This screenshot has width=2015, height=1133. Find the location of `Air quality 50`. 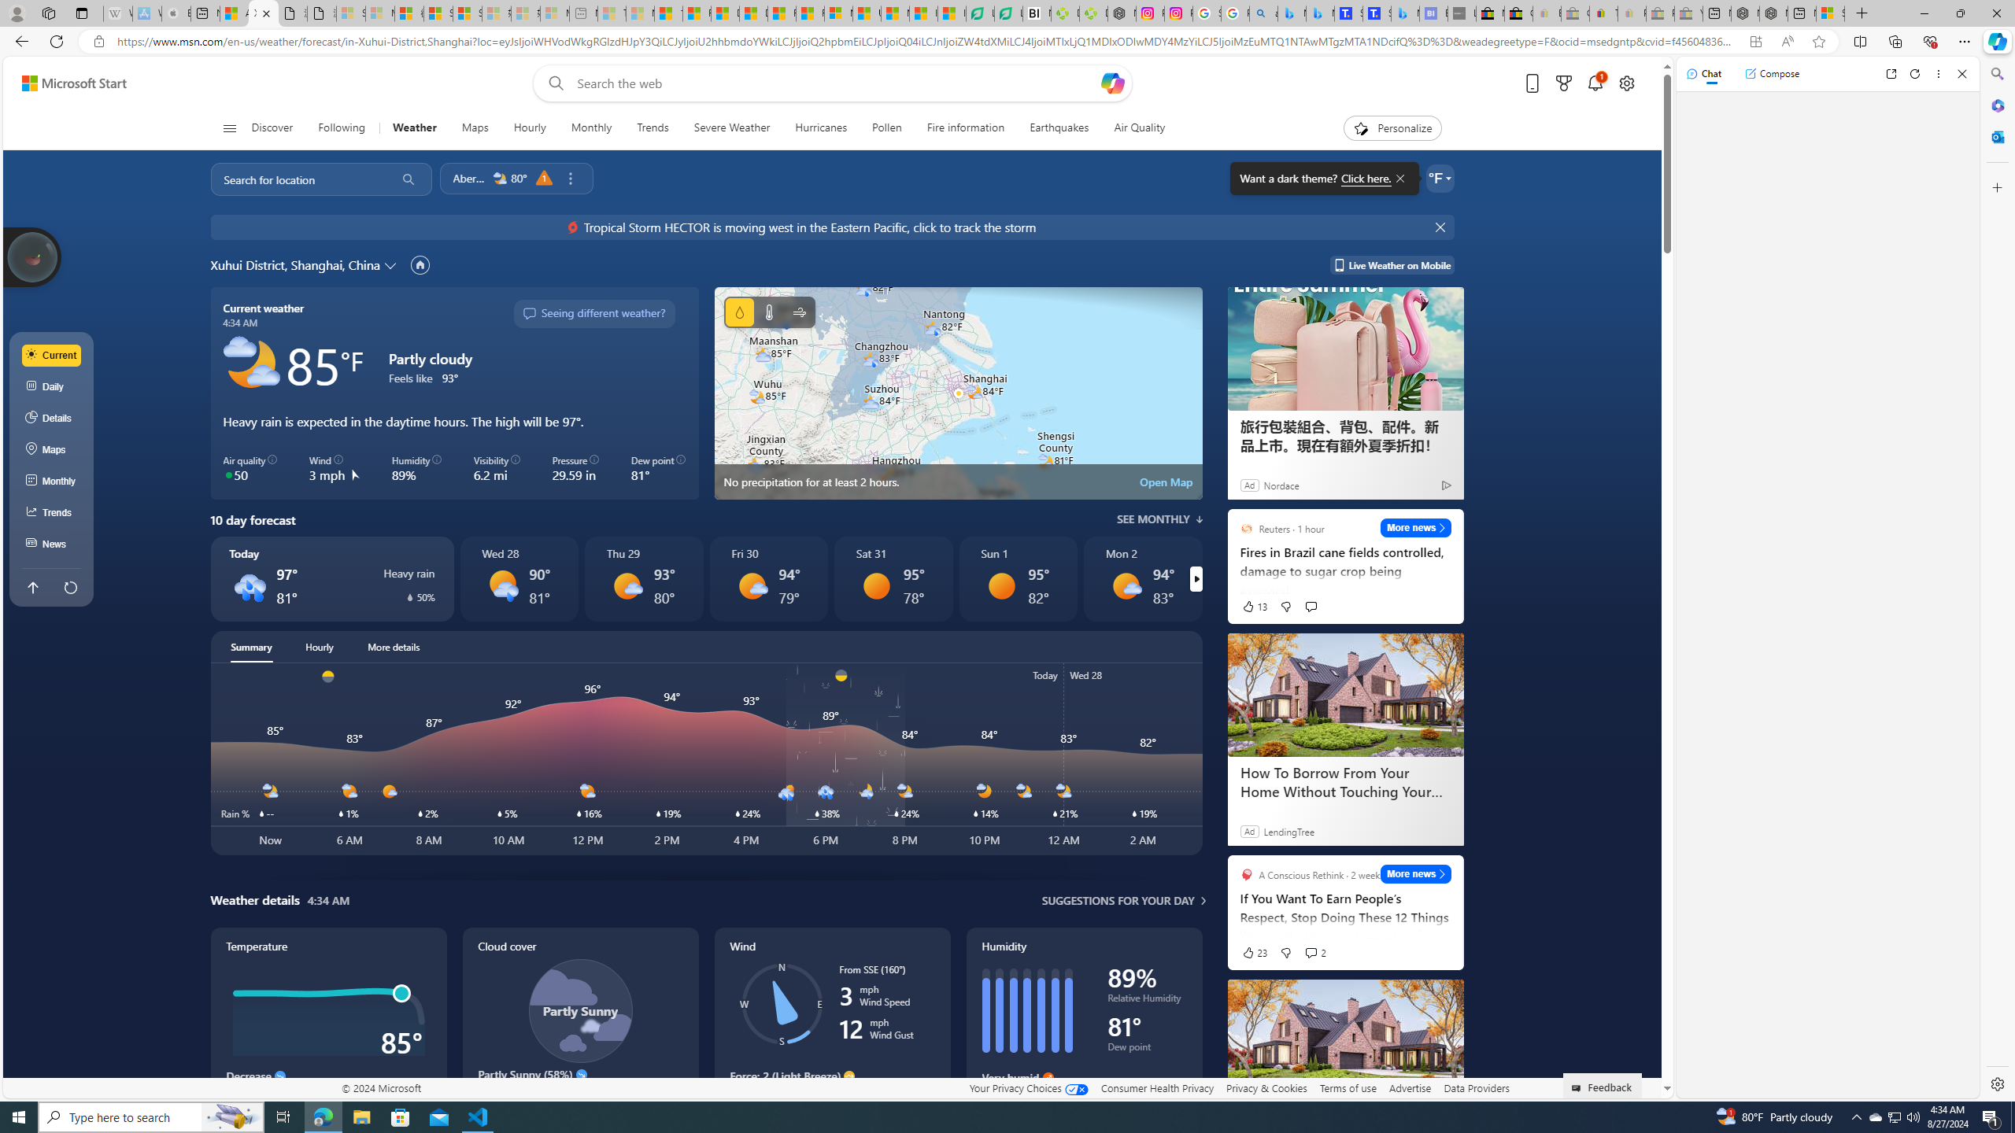

Air quality 50 is located at coordinates (250, 469).